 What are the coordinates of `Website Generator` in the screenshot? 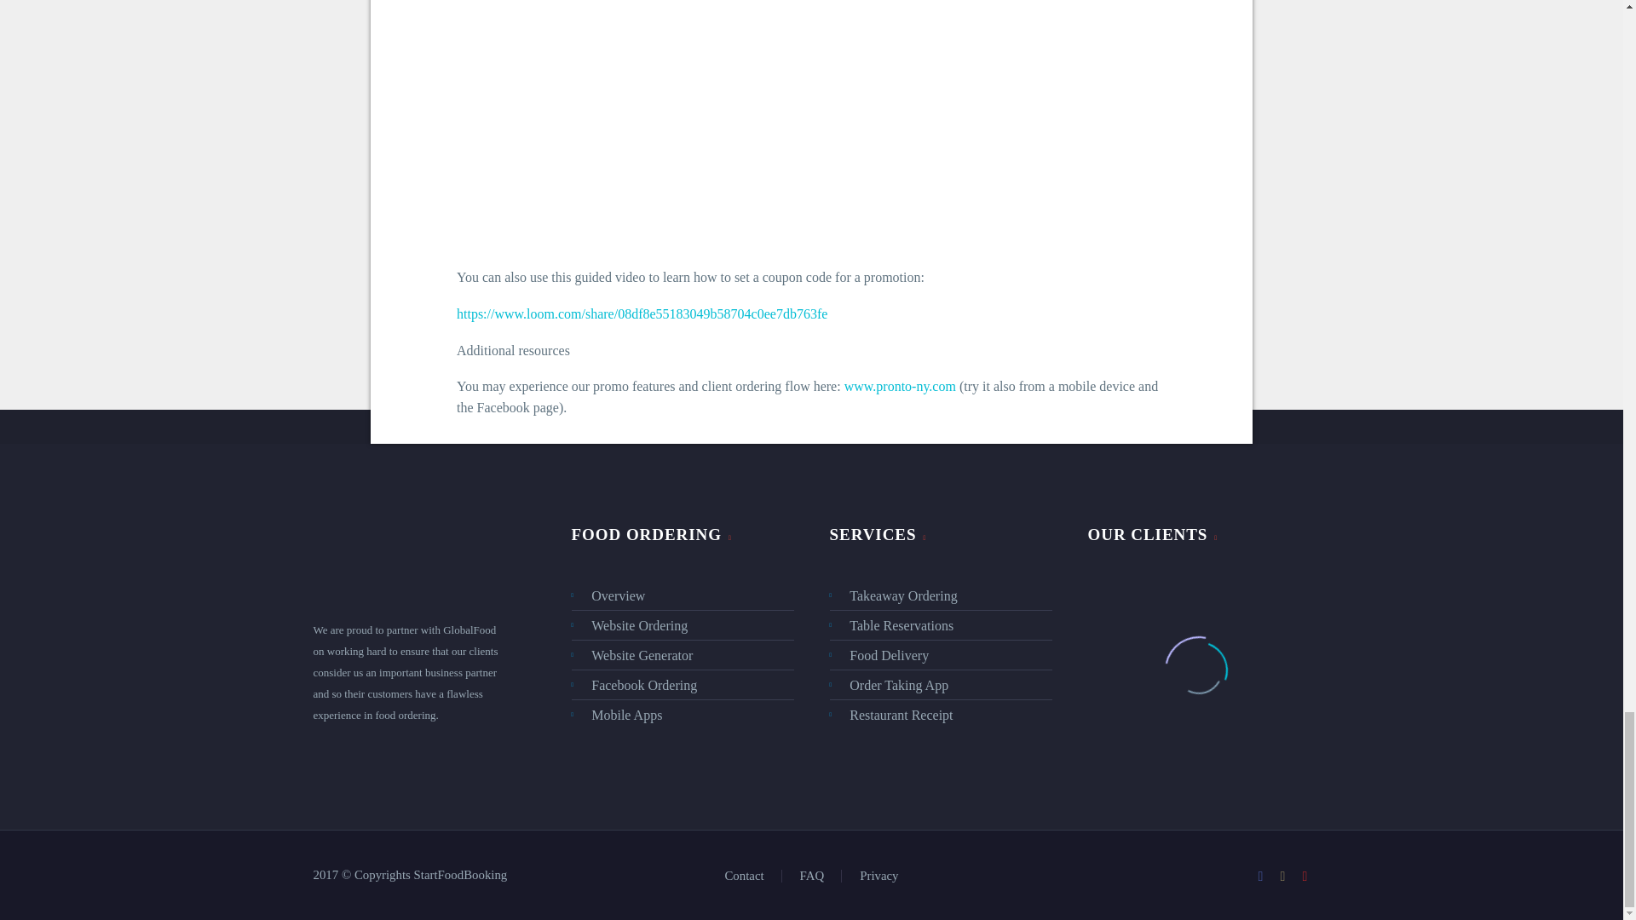 It's located at (682, 655).